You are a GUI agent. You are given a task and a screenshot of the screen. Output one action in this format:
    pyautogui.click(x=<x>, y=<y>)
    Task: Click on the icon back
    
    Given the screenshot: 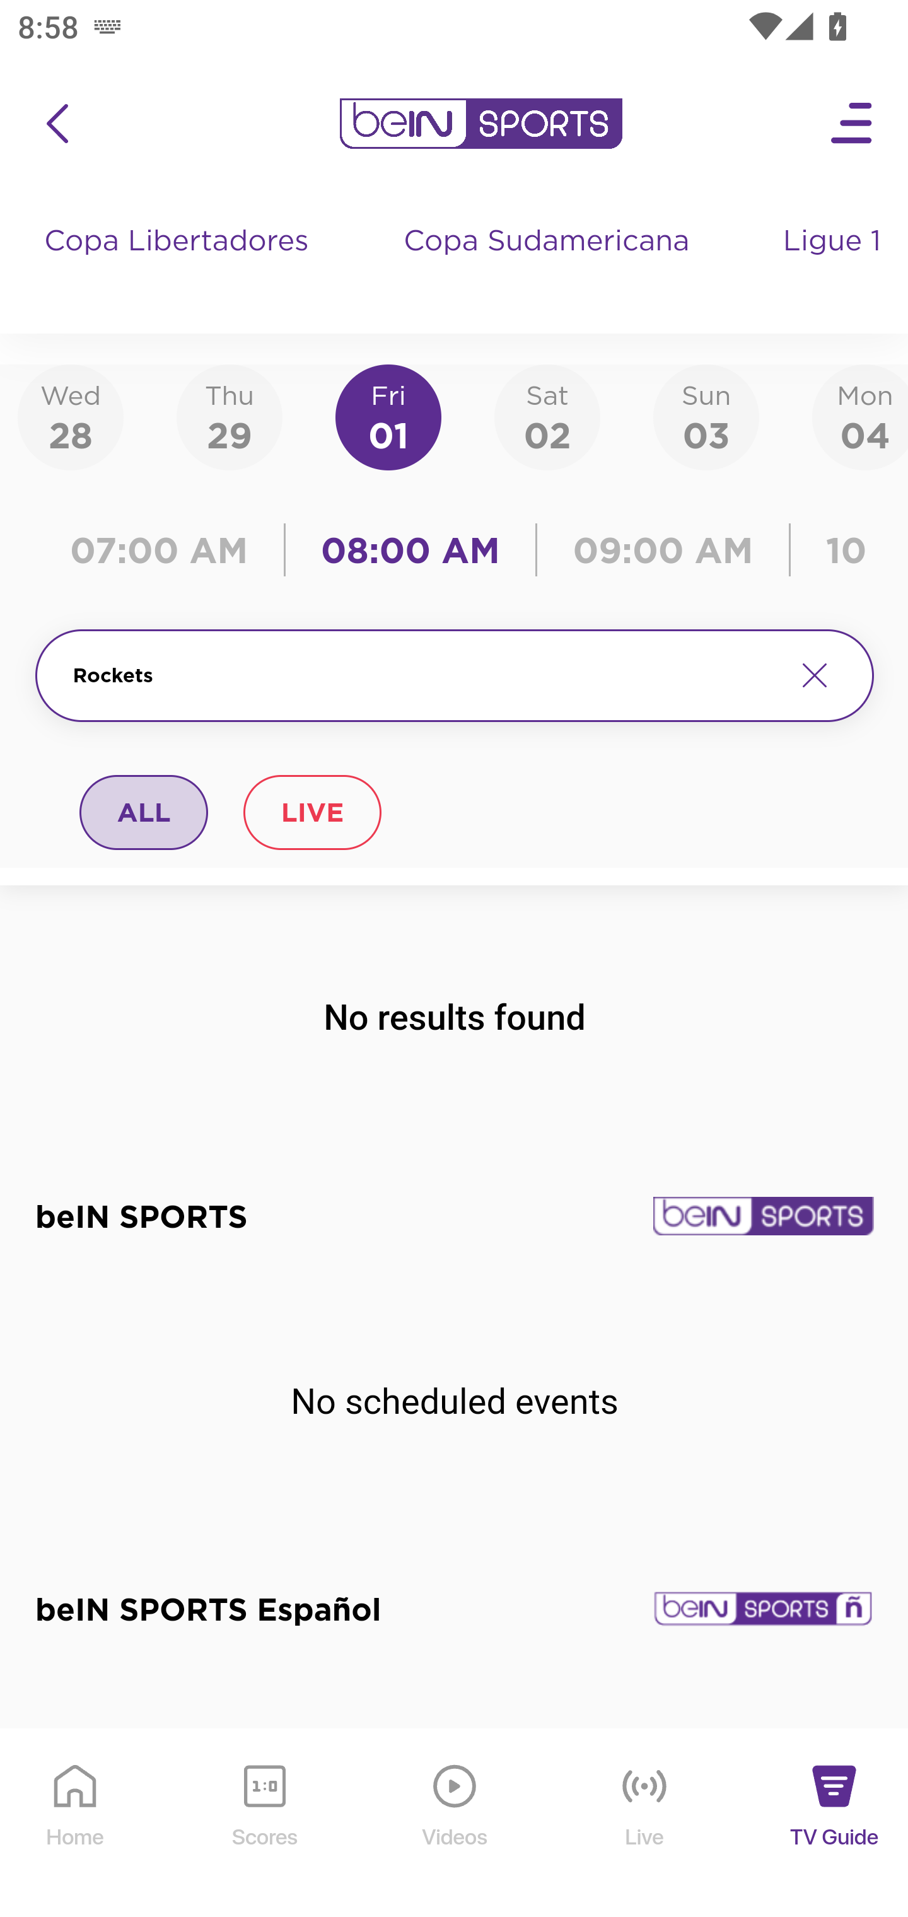 What is the action you would take?
    pyautogui.click(x=57, y=124)
    